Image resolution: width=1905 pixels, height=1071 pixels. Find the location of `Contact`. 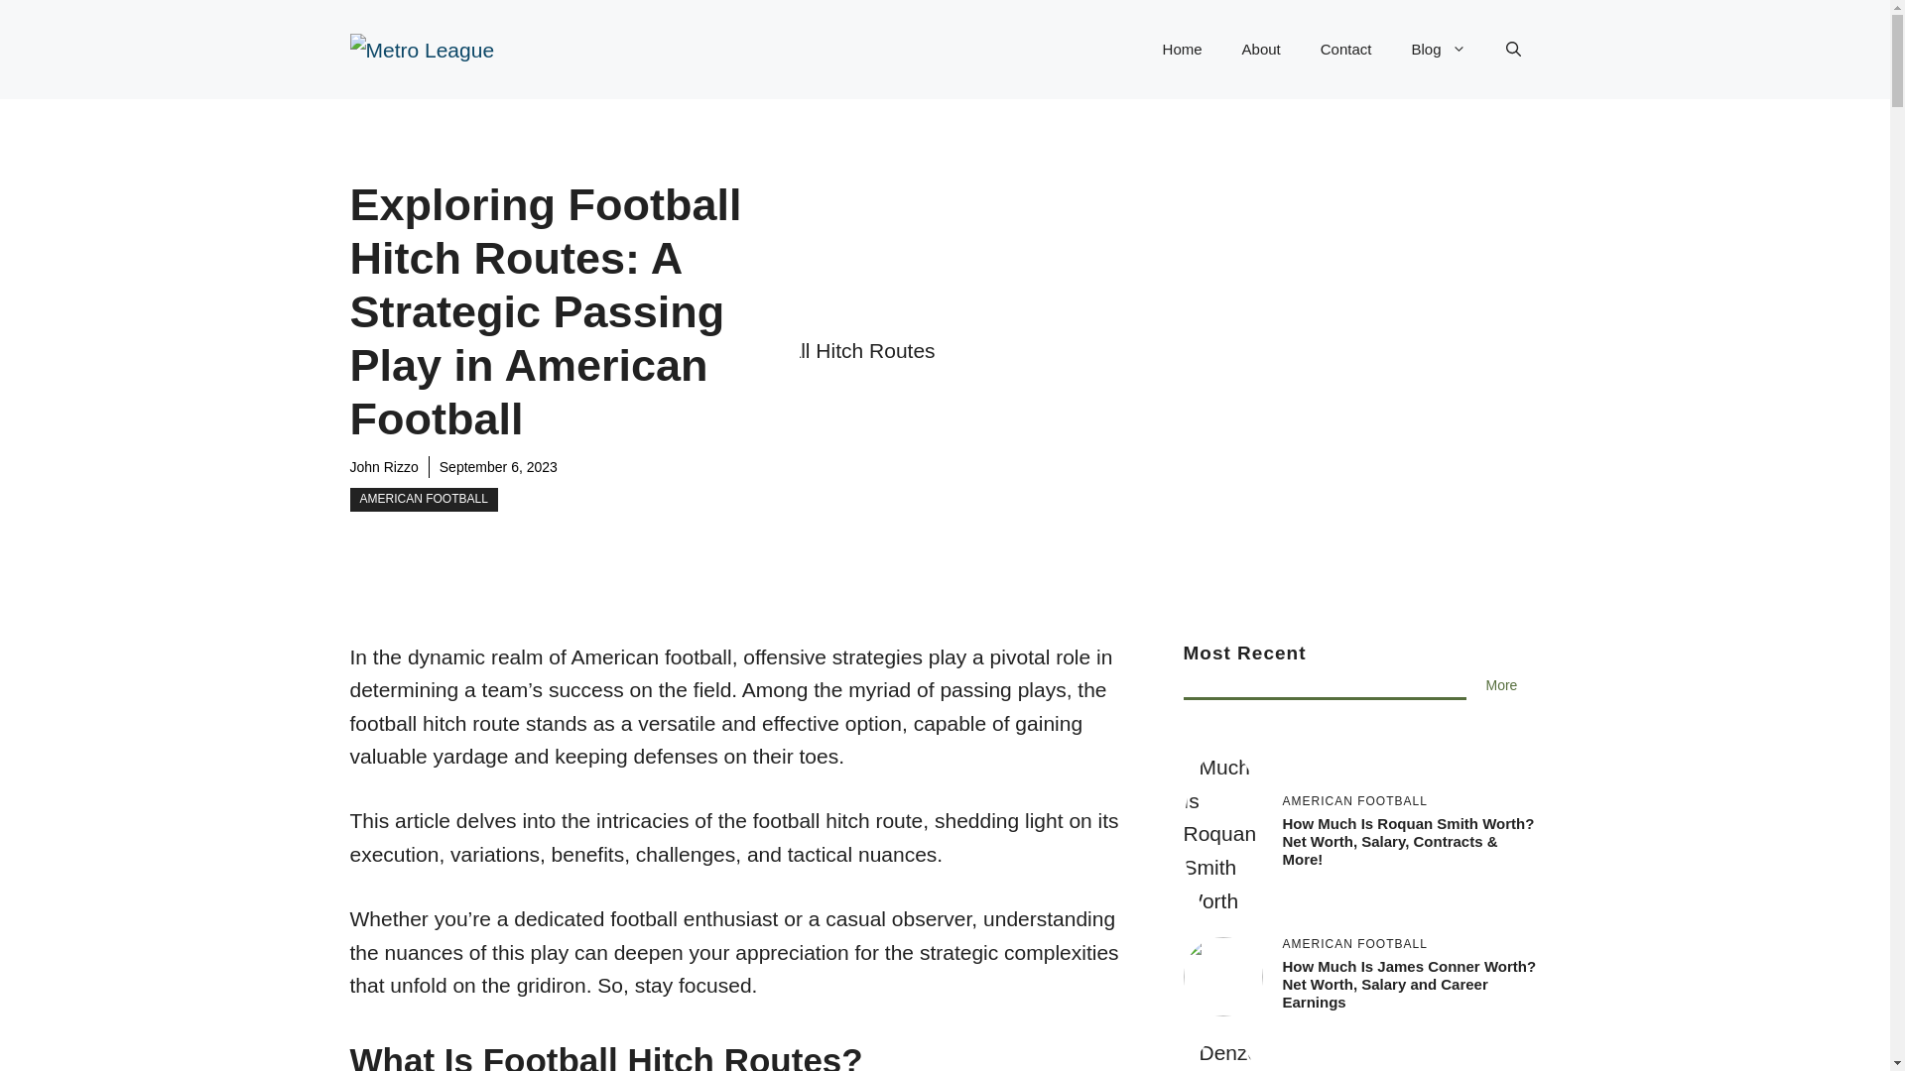

Contact is located at coordinates (1346, 50).